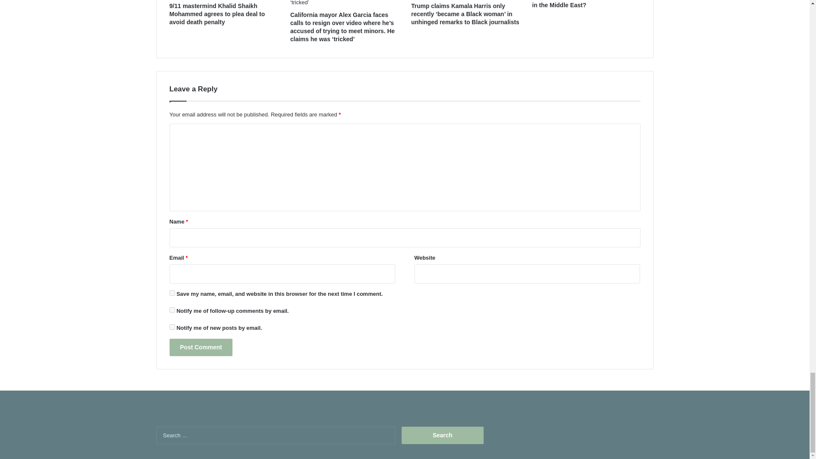  Describe the element at coordinates (201, 348) in the screenshot. I see `Post Comment` at that location.